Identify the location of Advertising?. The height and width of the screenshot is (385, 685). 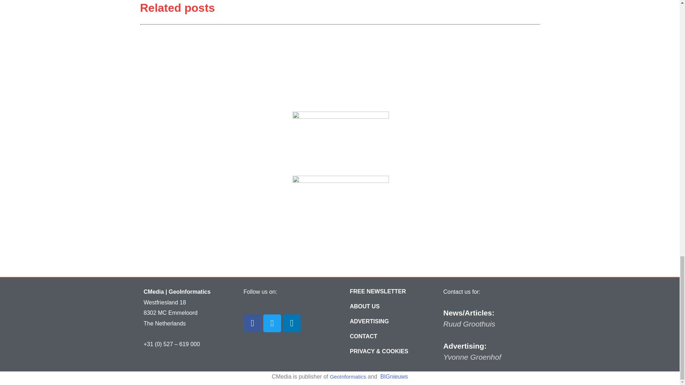
(369, 322).